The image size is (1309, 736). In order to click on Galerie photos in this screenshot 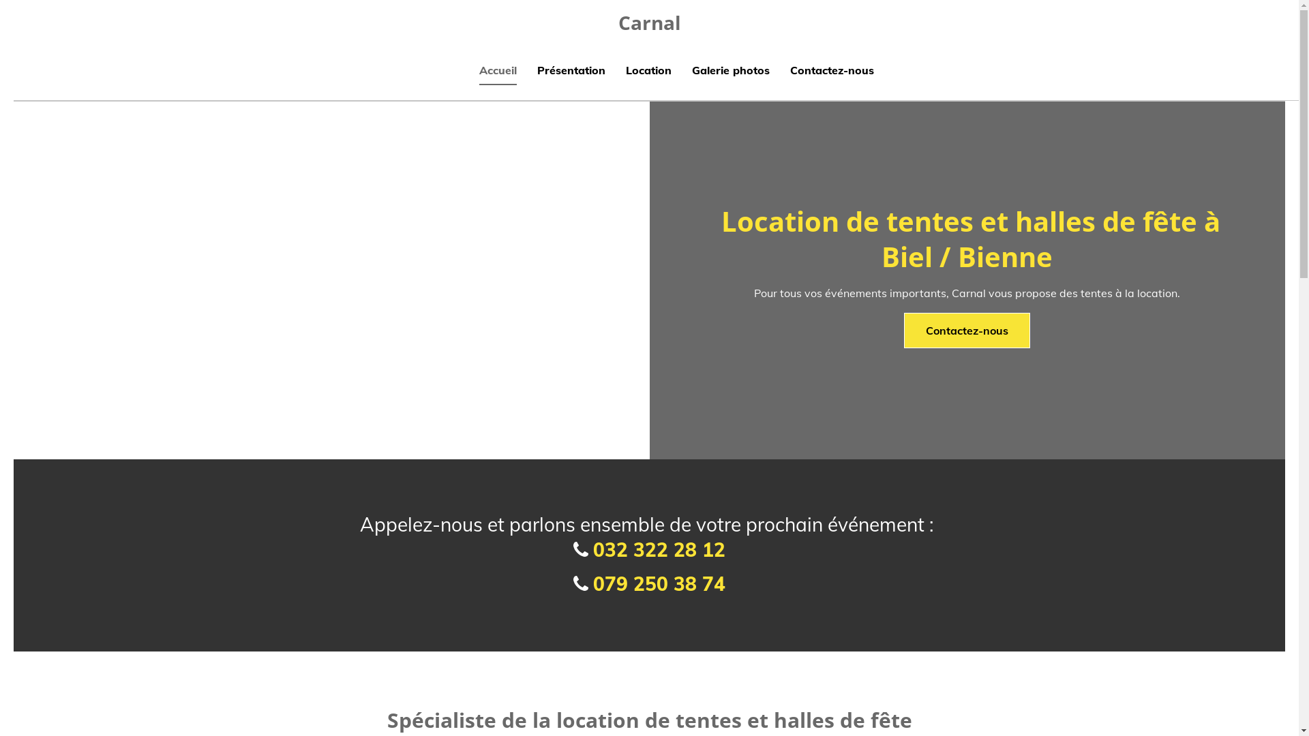, I will do `click(731, 72)`.